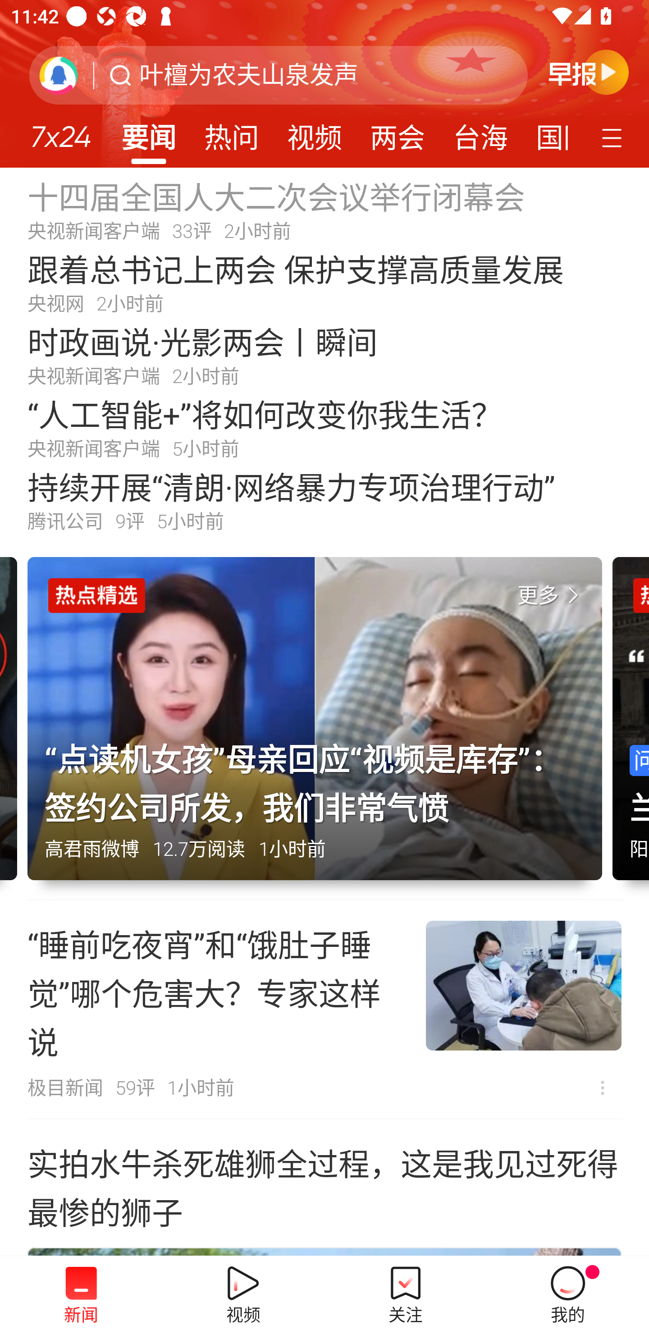 This screenshot has width=649, height=1334. What do you see at coordinates (324, 1186) in the screenshot?
I see `实拍水牛杀死雄狮全过程，这是我见过死得最惨的狮子` at bounding box center [324, 1186].